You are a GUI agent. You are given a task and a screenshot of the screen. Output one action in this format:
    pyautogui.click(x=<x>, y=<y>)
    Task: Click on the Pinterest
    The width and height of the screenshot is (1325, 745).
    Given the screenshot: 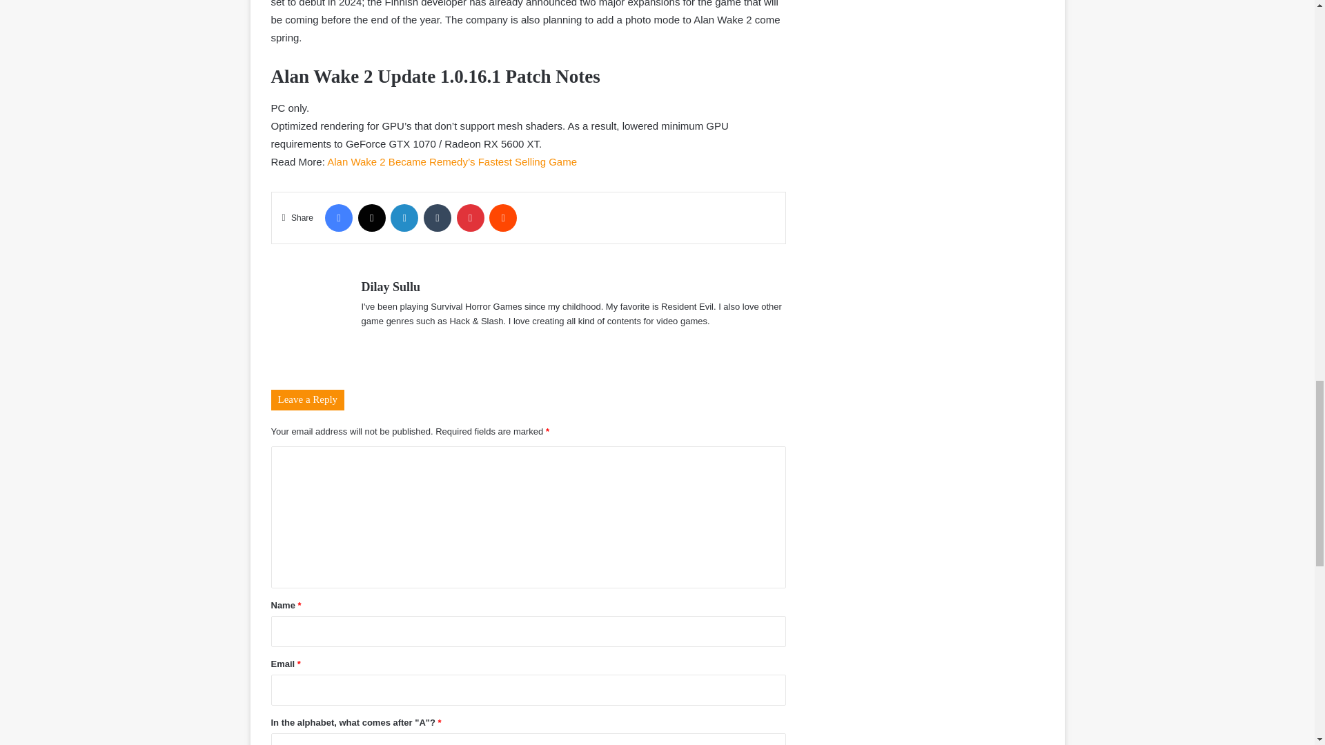 What is the action you would take?
    pyautogui.click(x=471, y=217)
    